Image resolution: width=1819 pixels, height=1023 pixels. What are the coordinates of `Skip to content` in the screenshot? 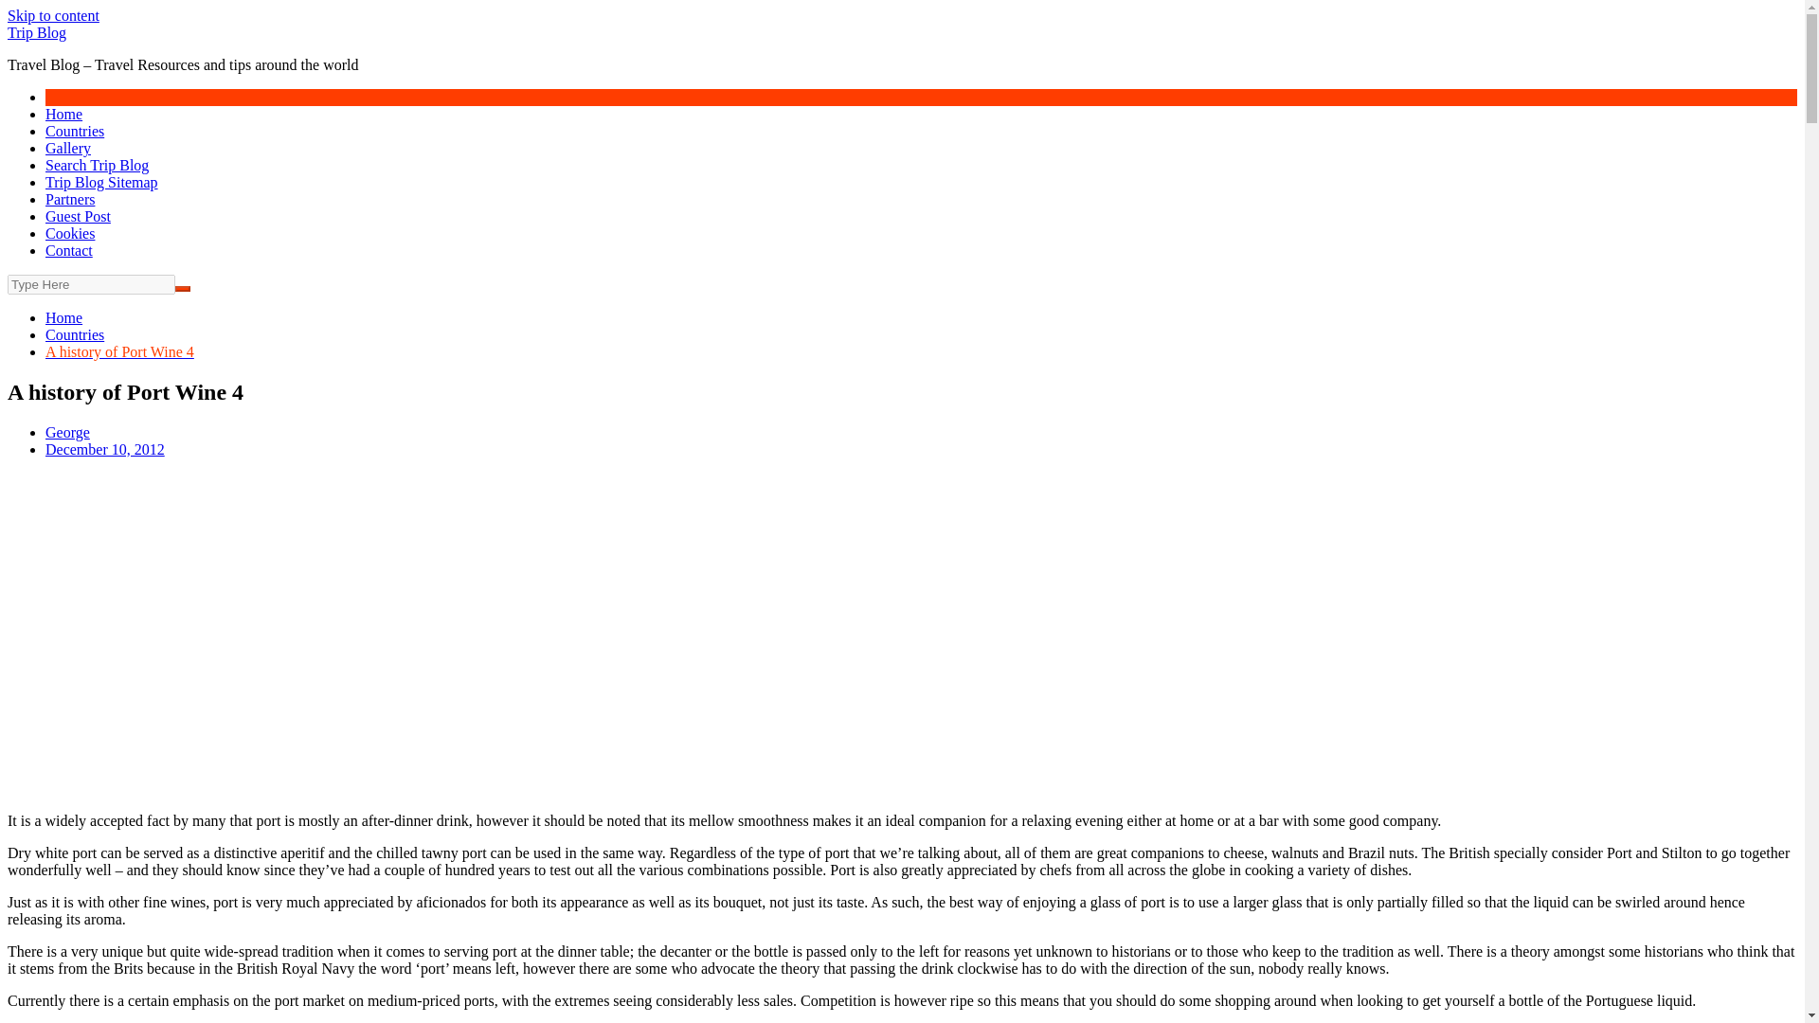 It's located at (53, 15).